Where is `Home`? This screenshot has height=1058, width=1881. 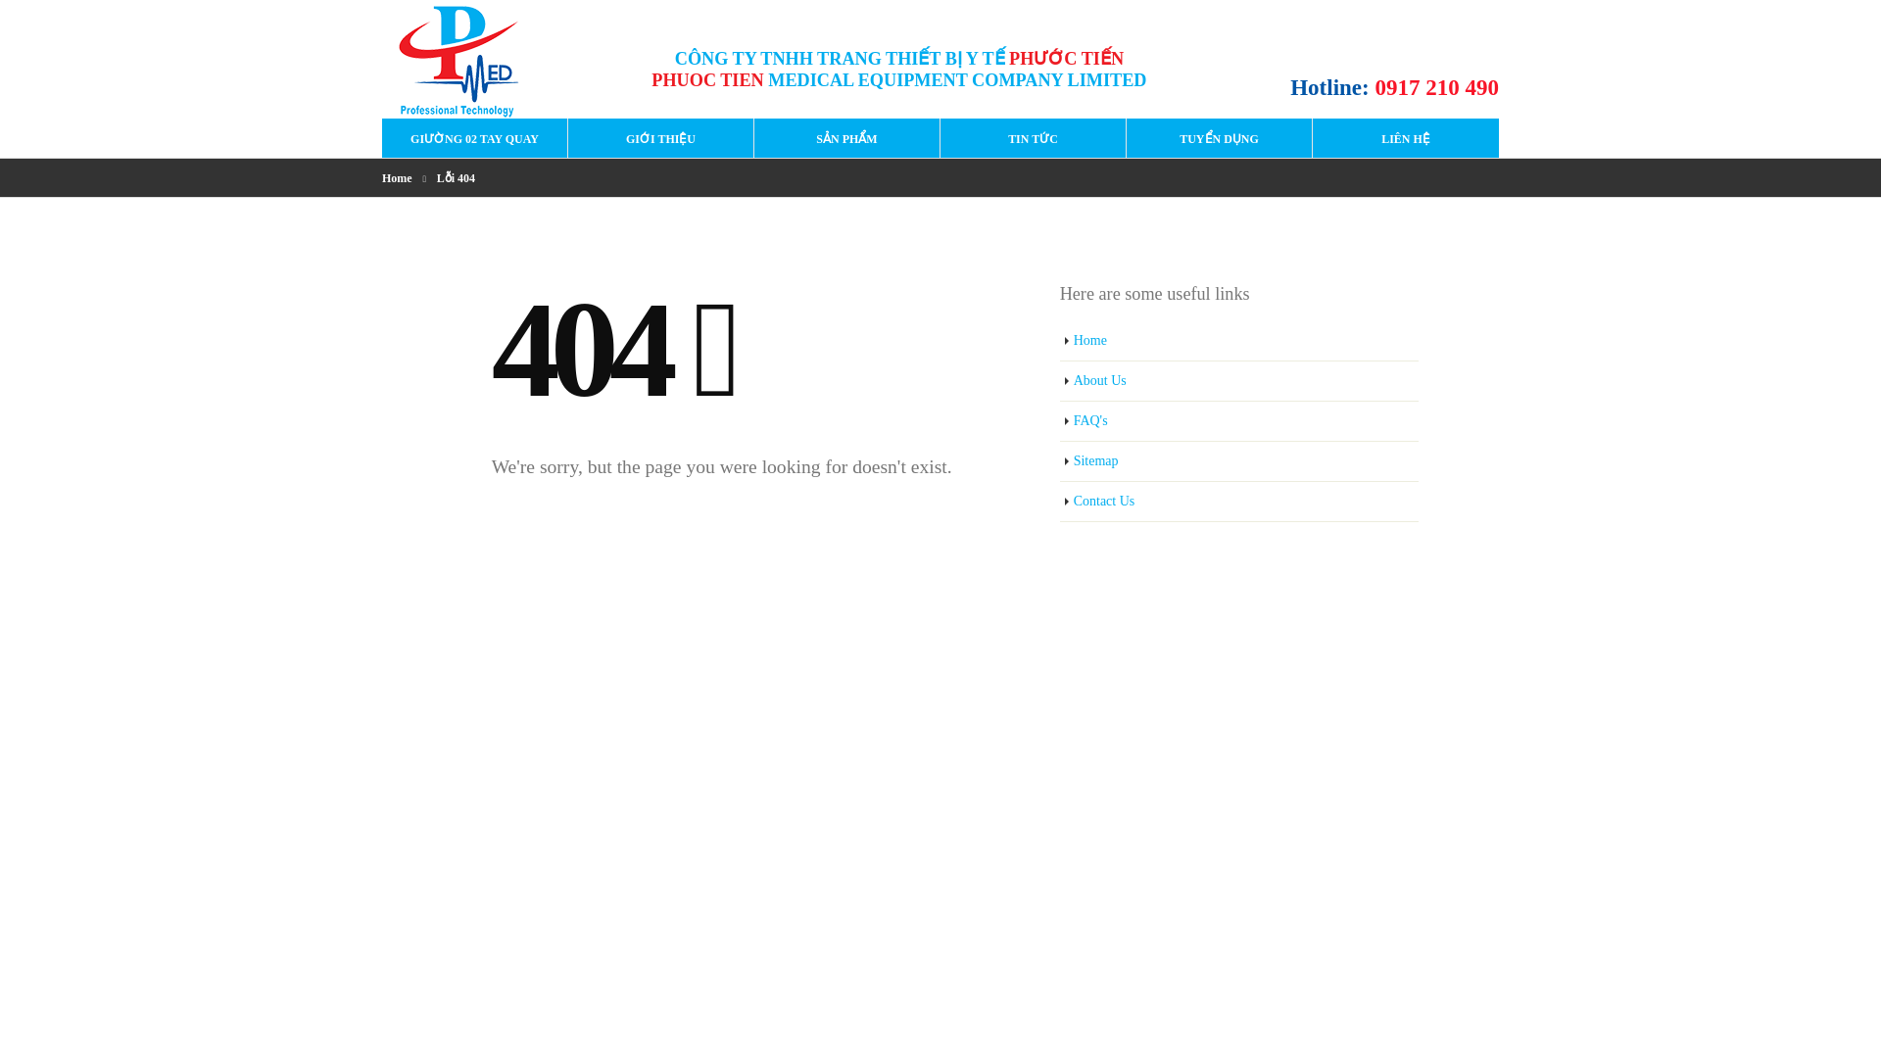 Home is located at coordinates (1240, 341).